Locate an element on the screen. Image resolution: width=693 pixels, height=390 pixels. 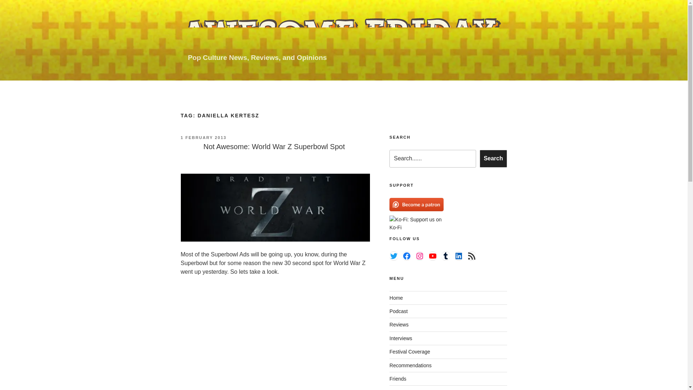
Contact is located at coordinates (398, 389).